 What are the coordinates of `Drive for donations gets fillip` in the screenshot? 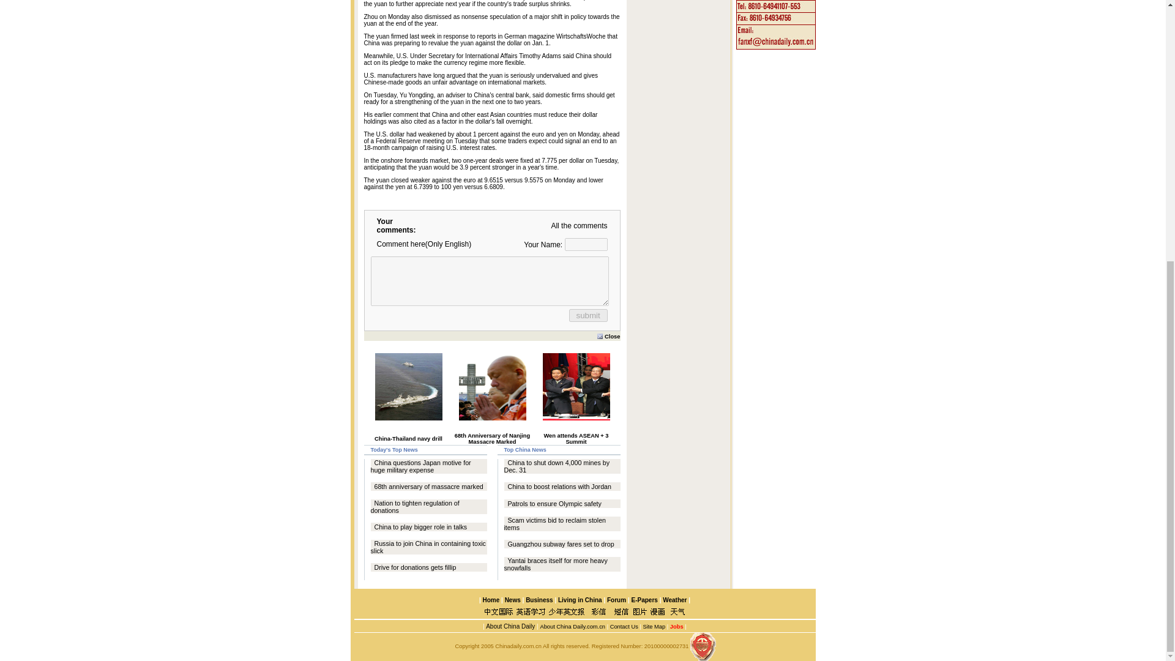 It's located at (416, 567).